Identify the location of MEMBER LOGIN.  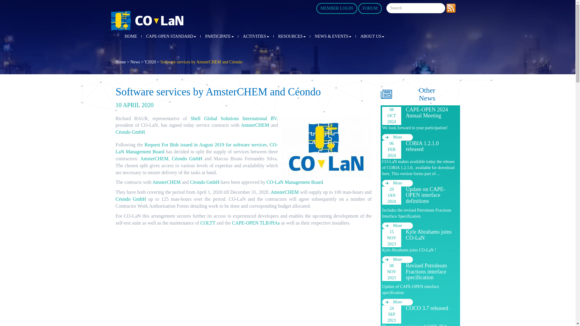
(337, 8).